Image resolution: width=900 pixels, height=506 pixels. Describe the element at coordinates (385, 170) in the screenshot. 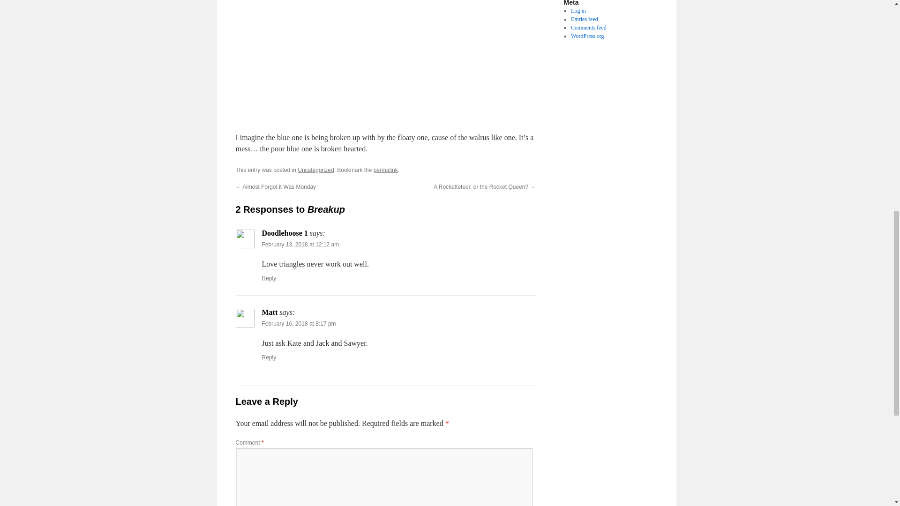

I see `permalink` at that location.